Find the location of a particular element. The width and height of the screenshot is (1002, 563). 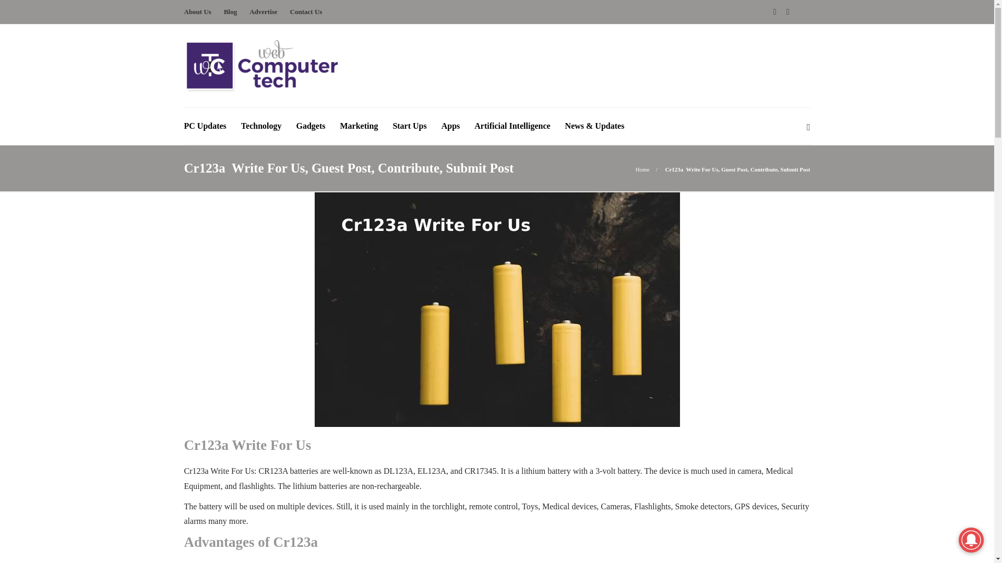

Home is located at coordinates (642, 169).